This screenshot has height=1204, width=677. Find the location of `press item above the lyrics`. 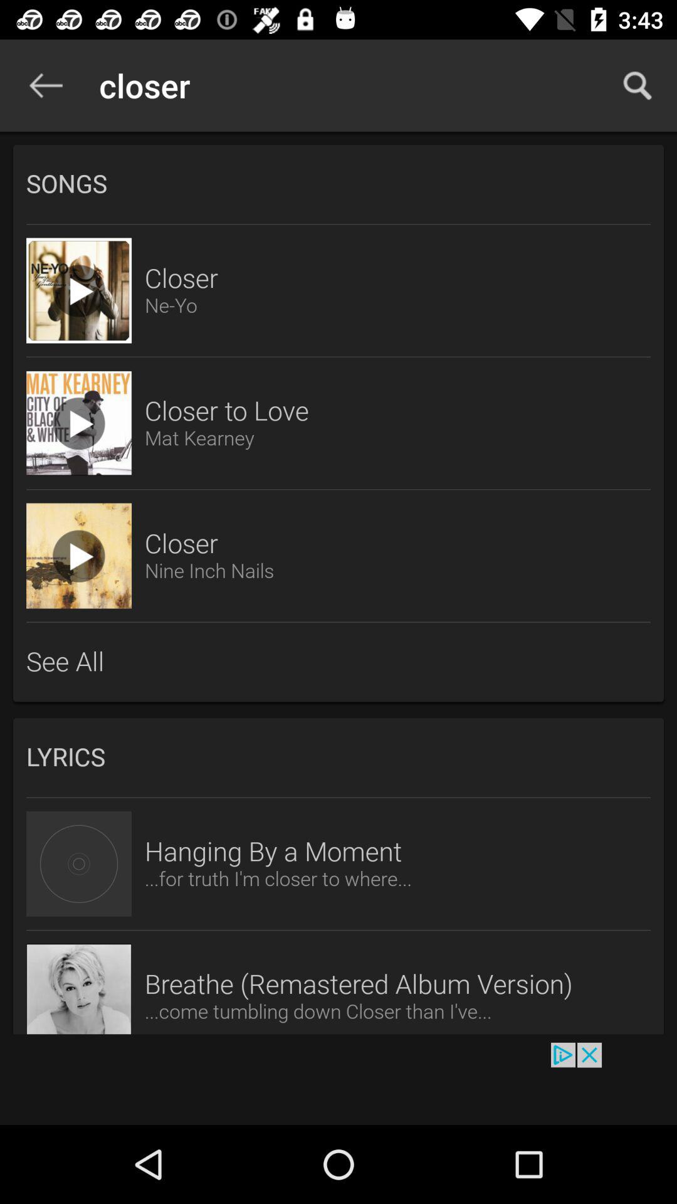

press item above the lyrics is located at coordinates (338, 662).